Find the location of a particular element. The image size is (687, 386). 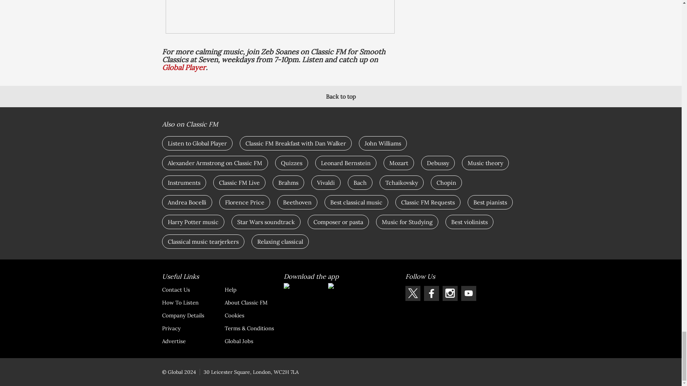

Follow Classic FM on X is located at coordinates (412, 293).